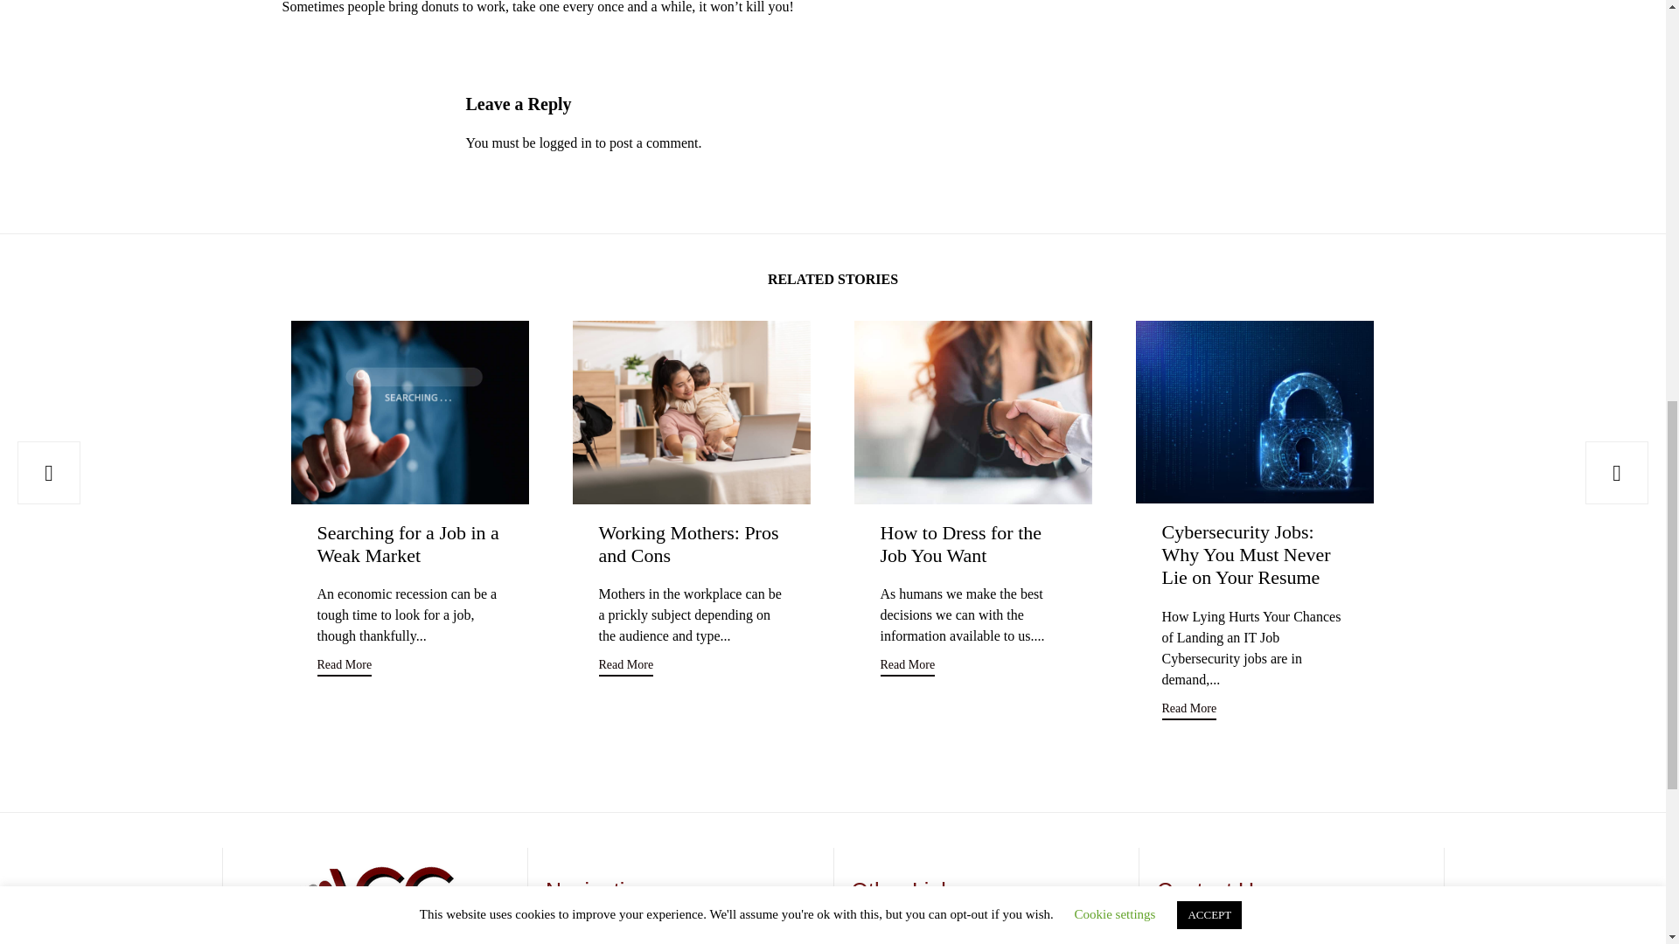 The image size is (1679, 944). Describe the element at coordinates (960, 545) in the screenshot. I see `How to Dress for the Job You Want` at that location.